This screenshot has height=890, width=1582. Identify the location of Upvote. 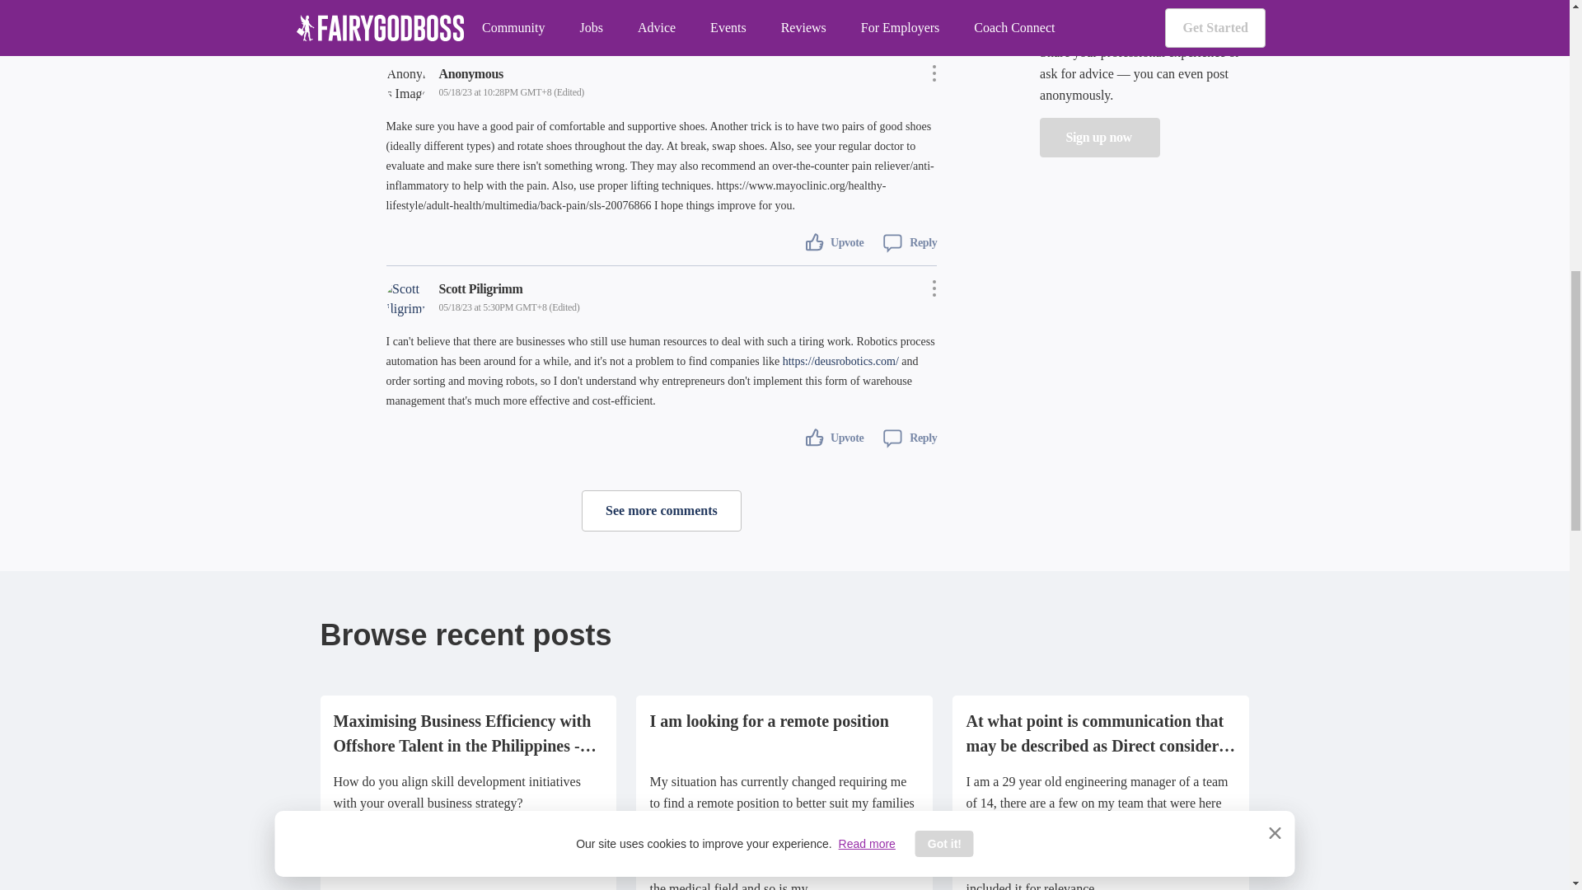
(834, 240).